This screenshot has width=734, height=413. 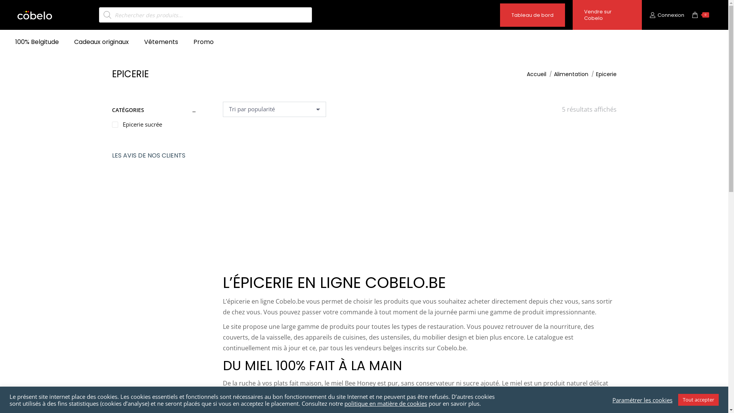 I want to click on Accueil, so click(x=537, y=74).